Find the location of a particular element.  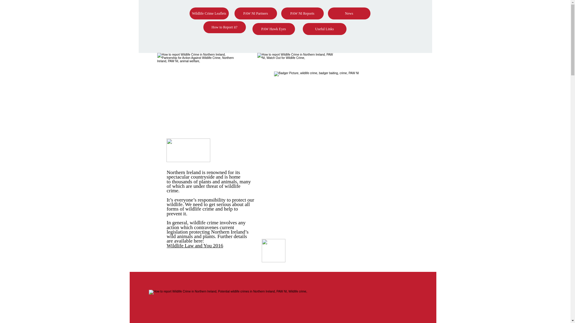

Wildlife Law and You 2016 is located at coordinates (195, 246).